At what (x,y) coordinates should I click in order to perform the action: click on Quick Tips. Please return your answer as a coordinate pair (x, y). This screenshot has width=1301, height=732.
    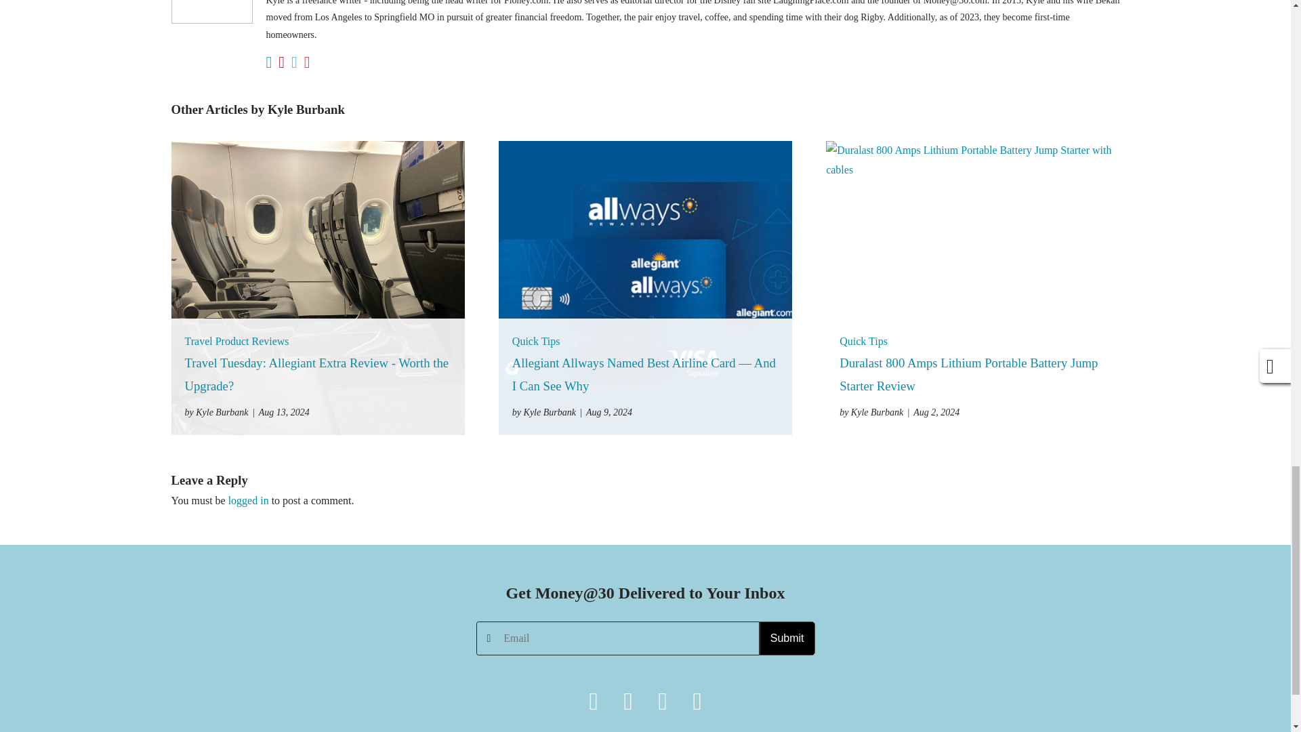
    Looking at the image, I should click on (863, 340).